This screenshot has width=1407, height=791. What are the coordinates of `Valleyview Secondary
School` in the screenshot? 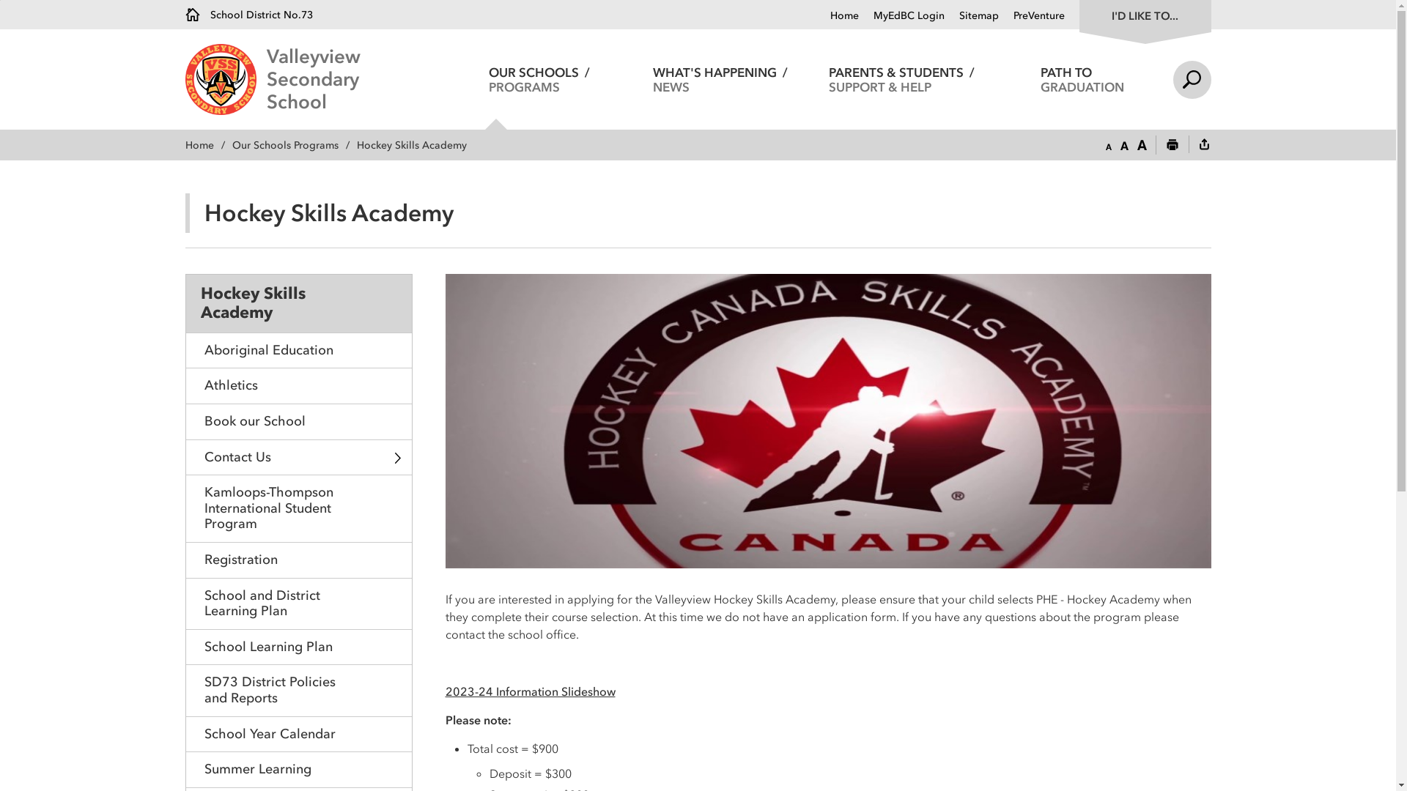 It's located at (358, 79).